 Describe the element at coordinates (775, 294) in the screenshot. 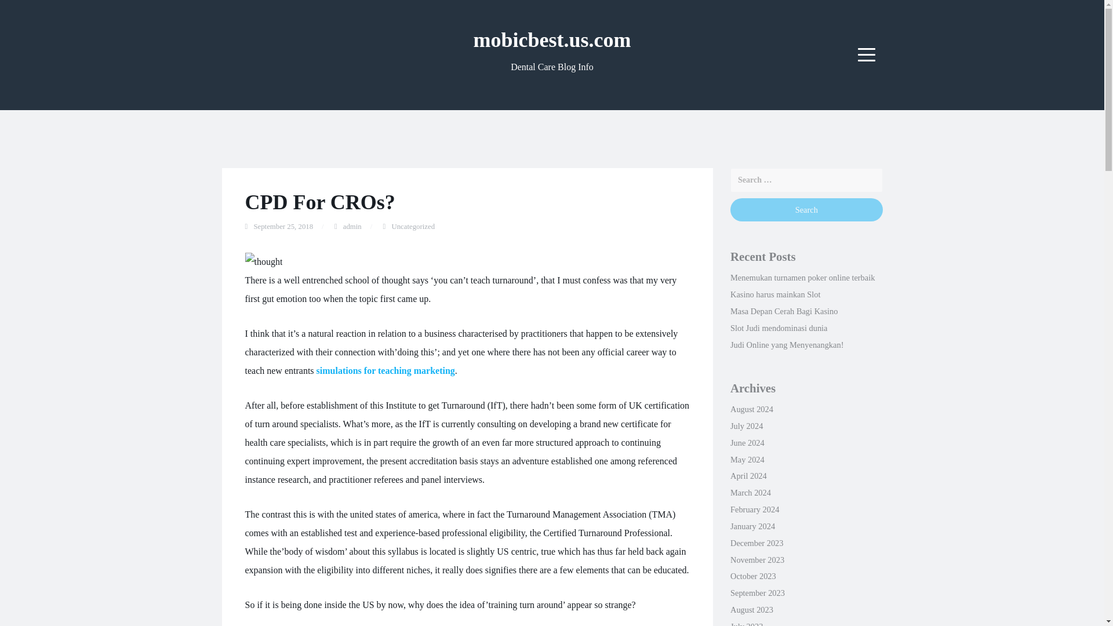

I see `Kasino harus mainkan Slot` at that location.